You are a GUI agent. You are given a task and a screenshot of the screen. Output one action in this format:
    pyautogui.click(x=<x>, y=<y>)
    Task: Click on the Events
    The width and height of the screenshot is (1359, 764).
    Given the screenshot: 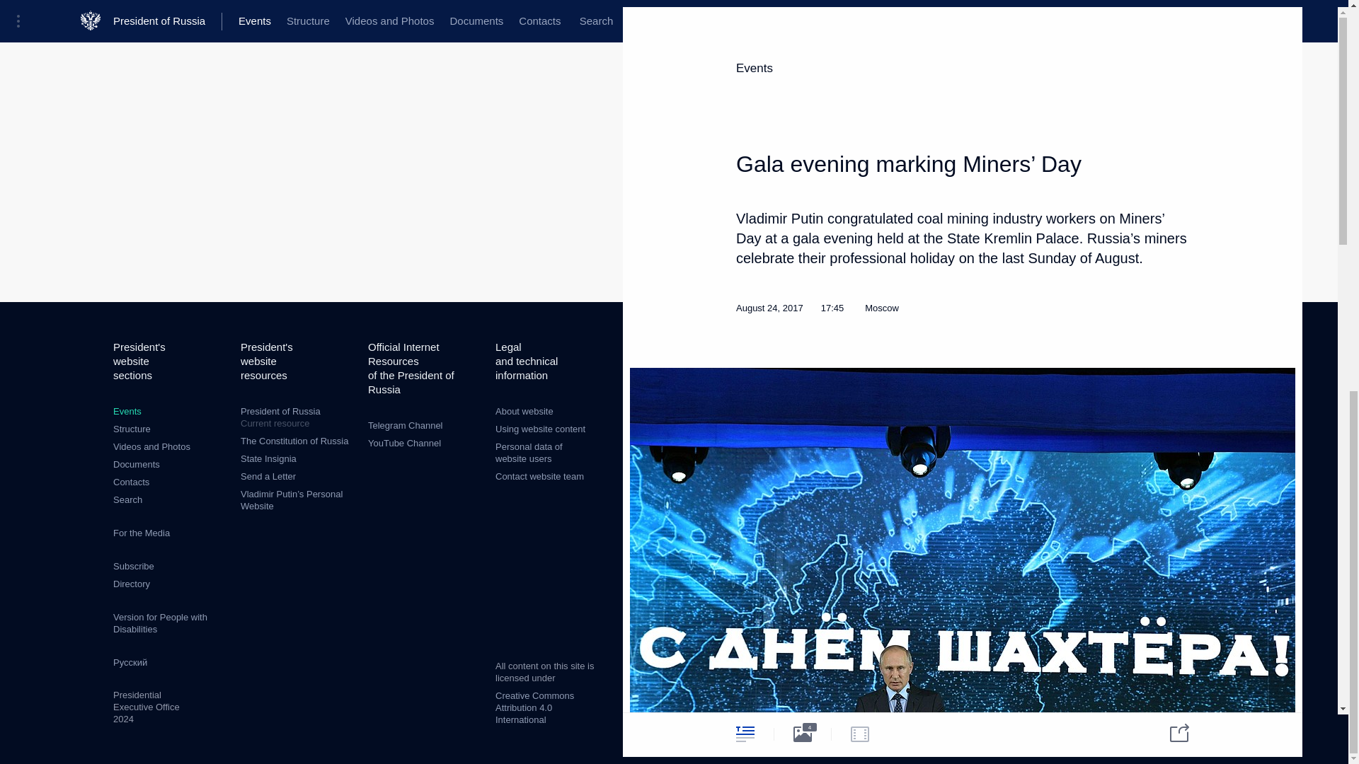 What is the action you would take?
    pyautogui.click(x=127, y=410)
    